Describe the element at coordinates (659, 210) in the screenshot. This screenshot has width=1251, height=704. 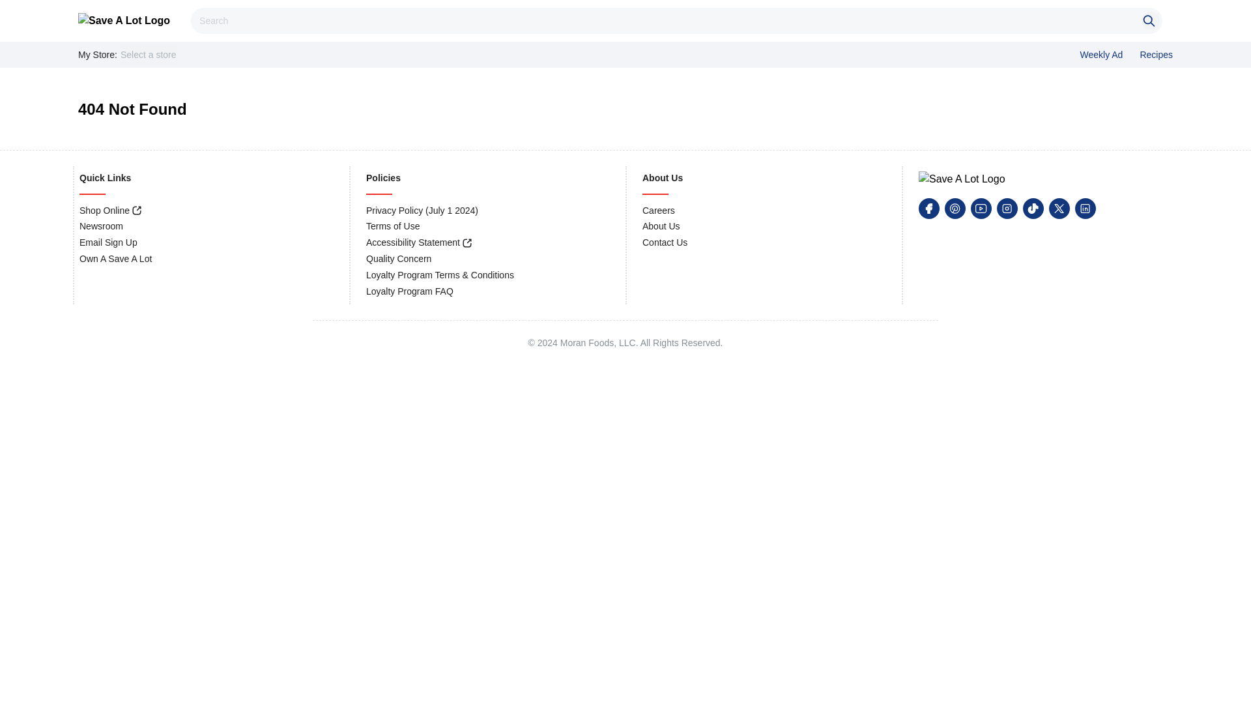
I see `Careers` at that location.